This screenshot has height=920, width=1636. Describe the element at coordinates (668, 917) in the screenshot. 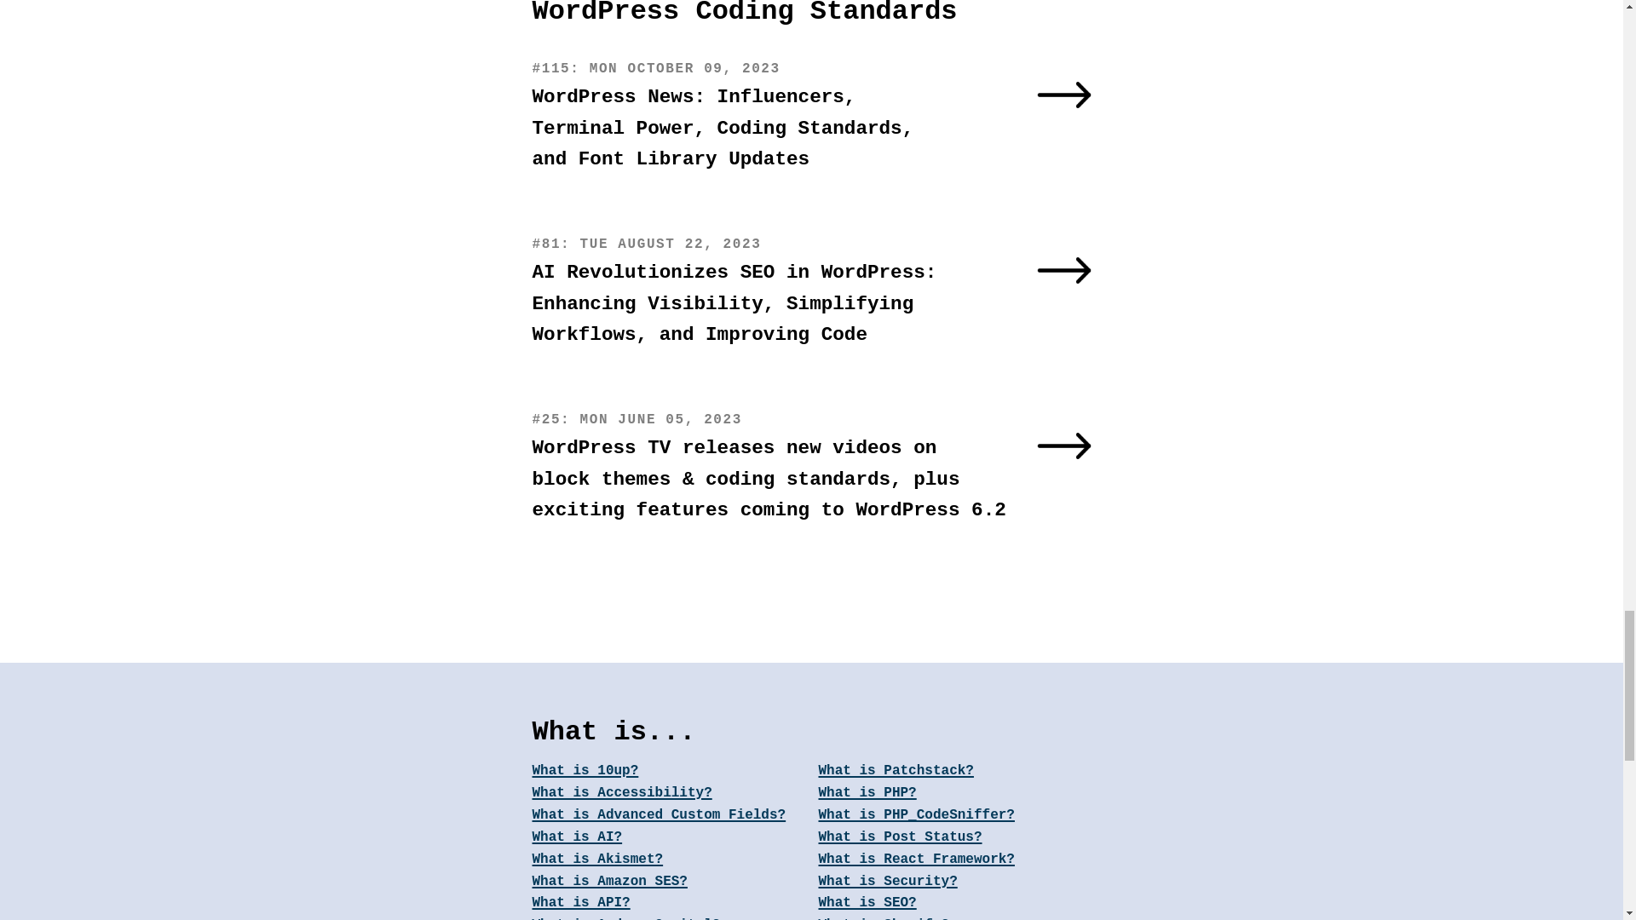

I see `What is Audrey Capital?` at that location.